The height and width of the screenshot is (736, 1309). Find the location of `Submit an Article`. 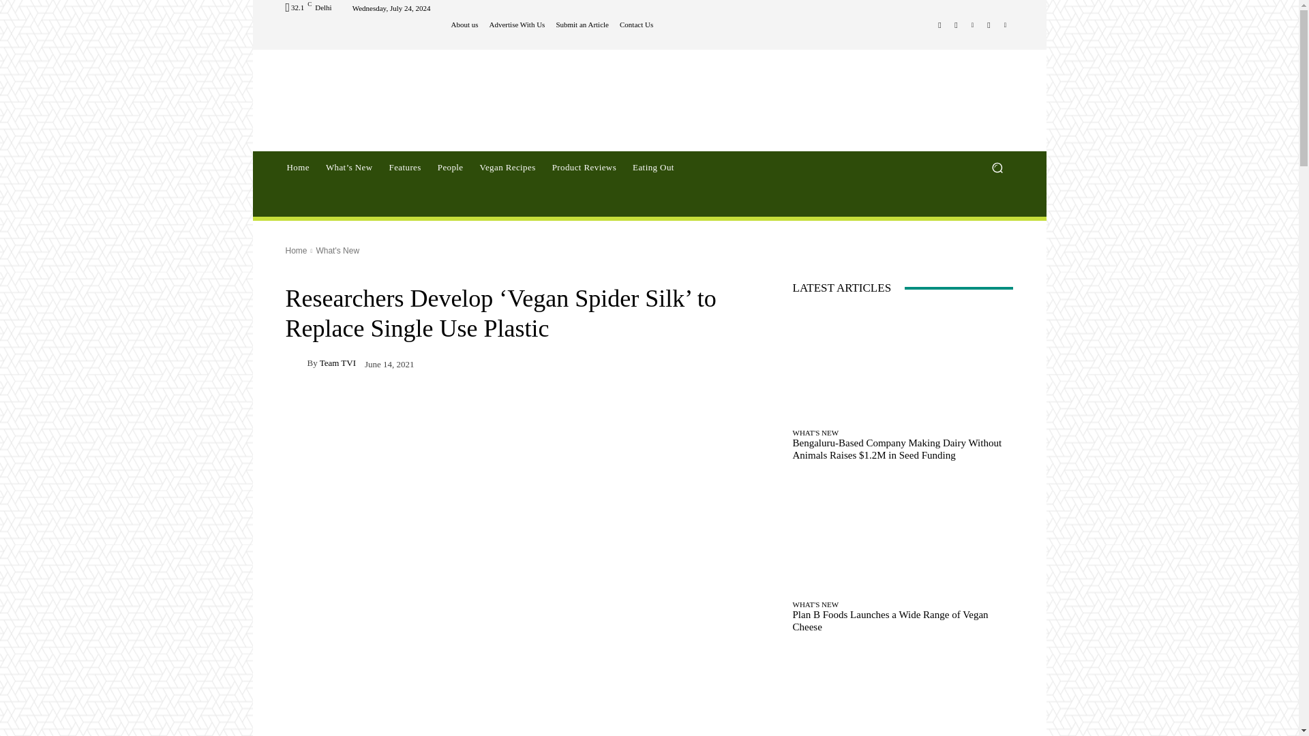

Submit an Article is located at coordinates (582, 25).